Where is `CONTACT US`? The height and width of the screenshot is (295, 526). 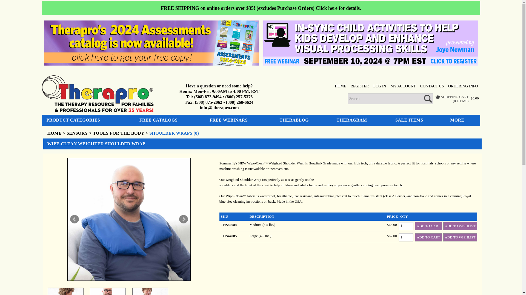 CONTACT US is located at coordinates (432, 86).